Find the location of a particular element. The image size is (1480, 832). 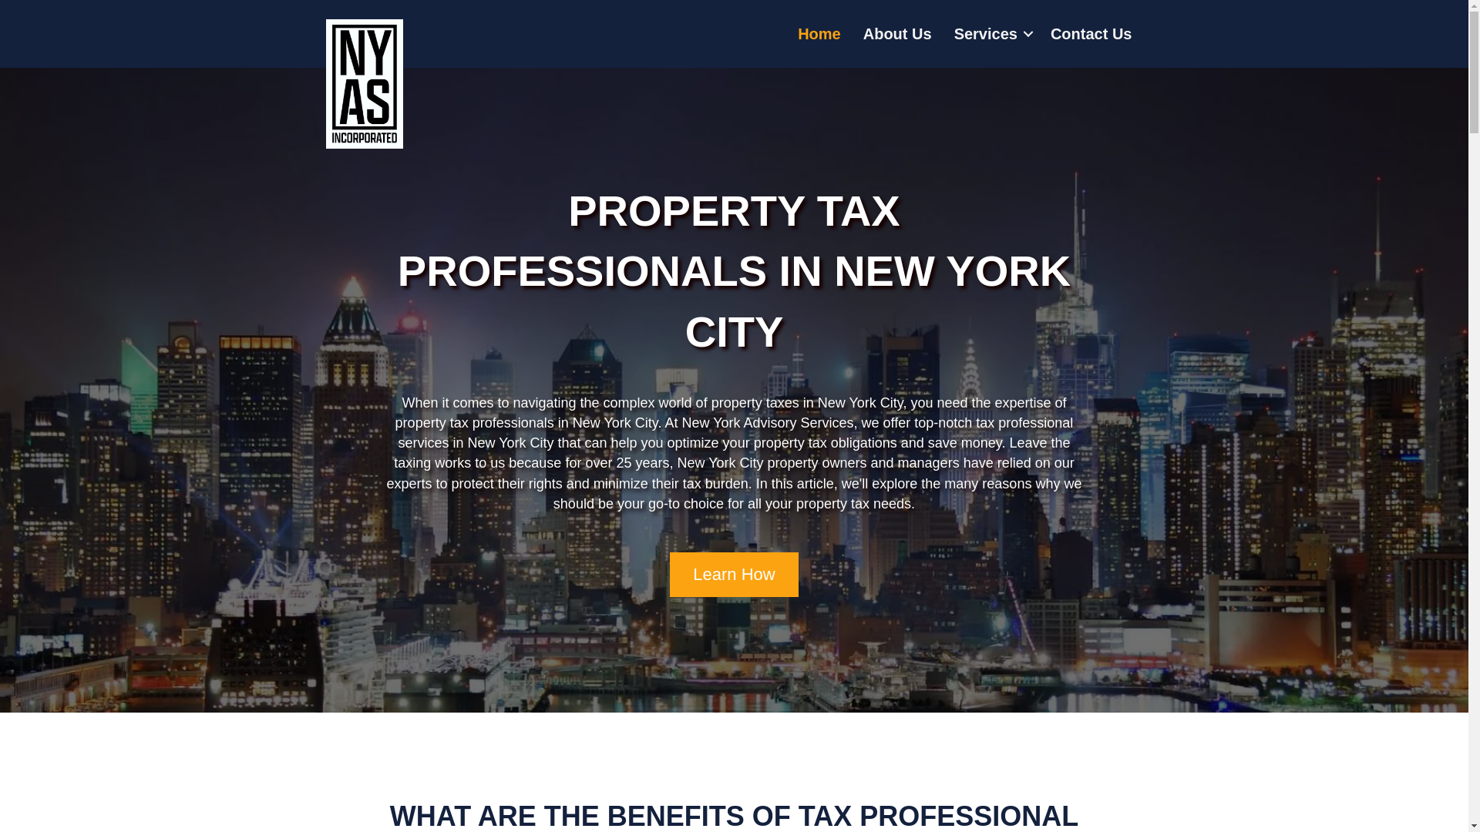

Learn How is located at coordinates (734, 575).